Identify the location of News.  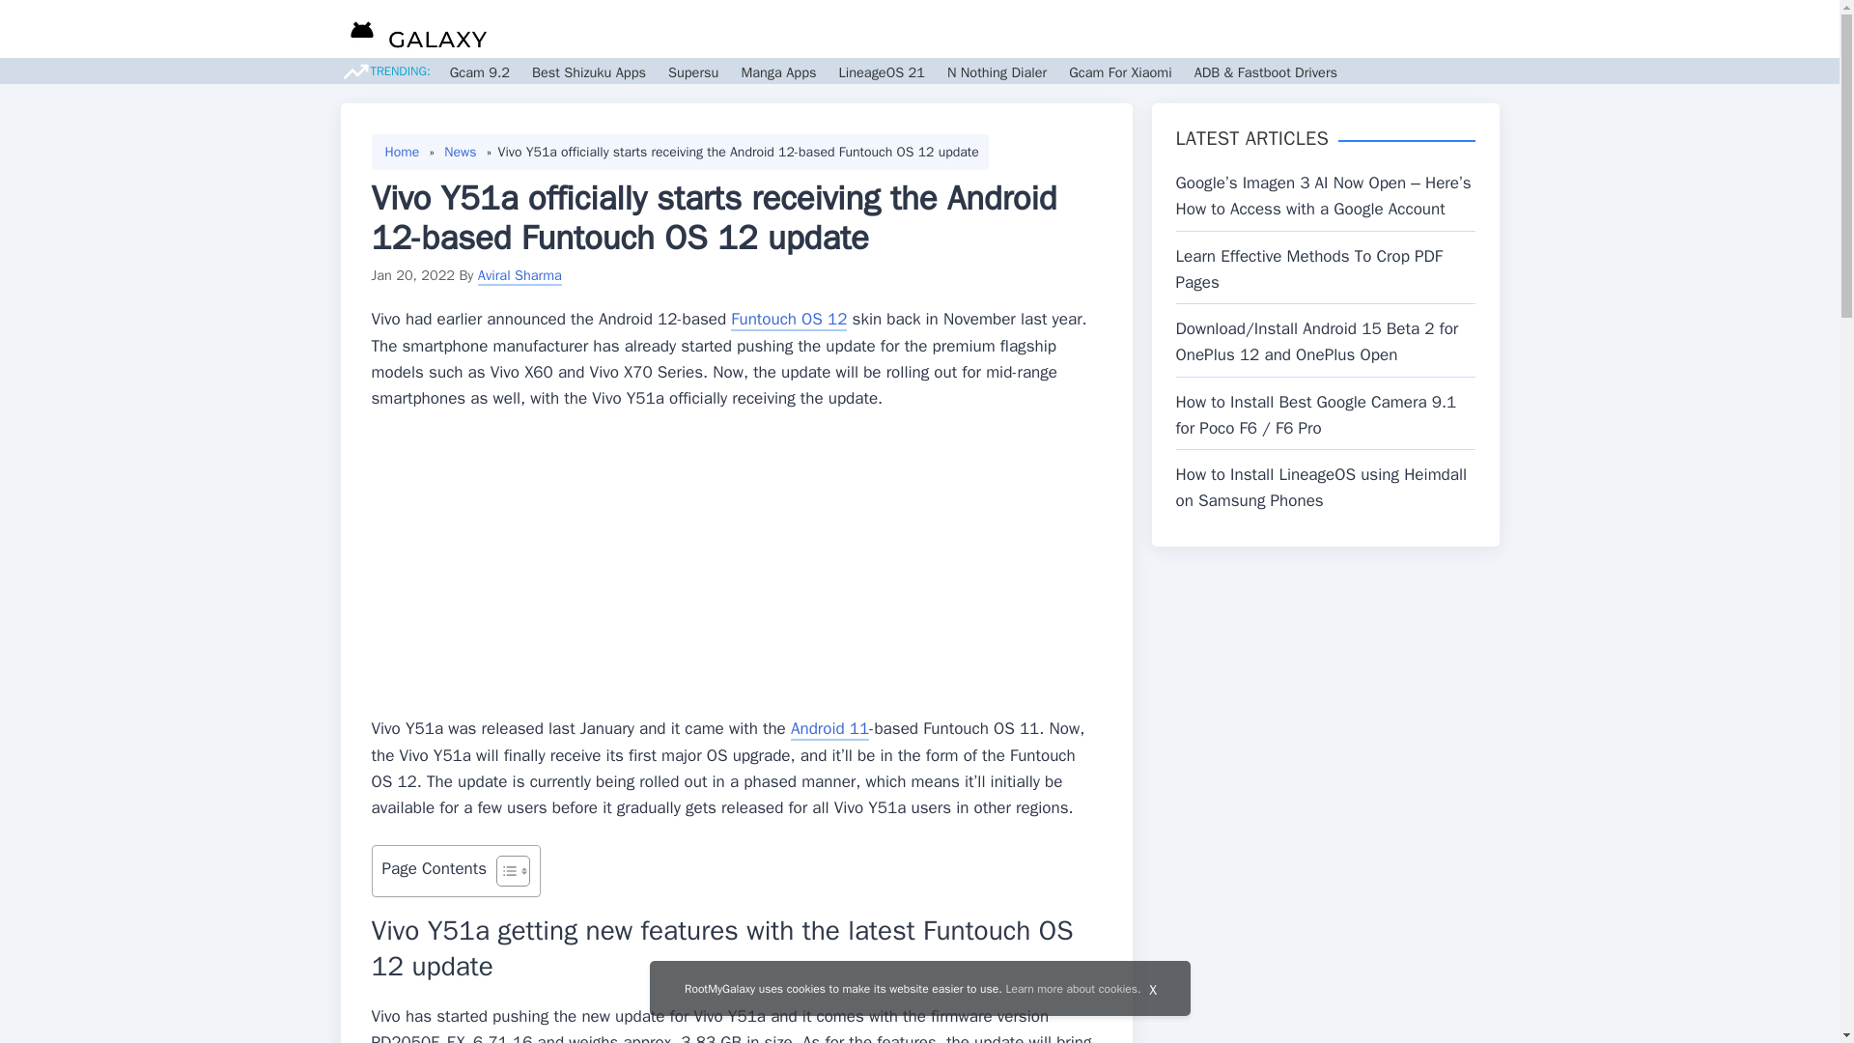
(936, 29).